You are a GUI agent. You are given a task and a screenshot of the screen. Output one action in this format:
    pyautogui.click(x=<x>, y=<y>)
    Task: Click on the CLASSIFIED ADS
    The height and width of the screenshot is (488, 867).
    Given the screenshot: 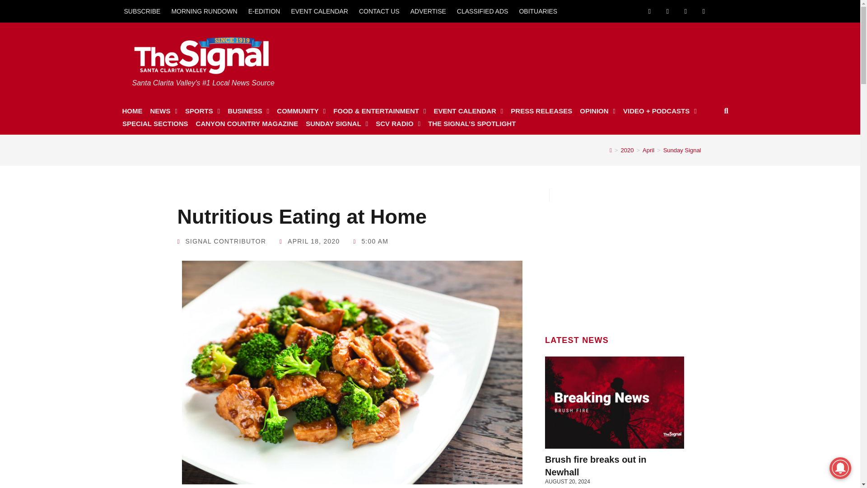 What is the action you would take?
    pyautogui.click(x=483, y=11)
    